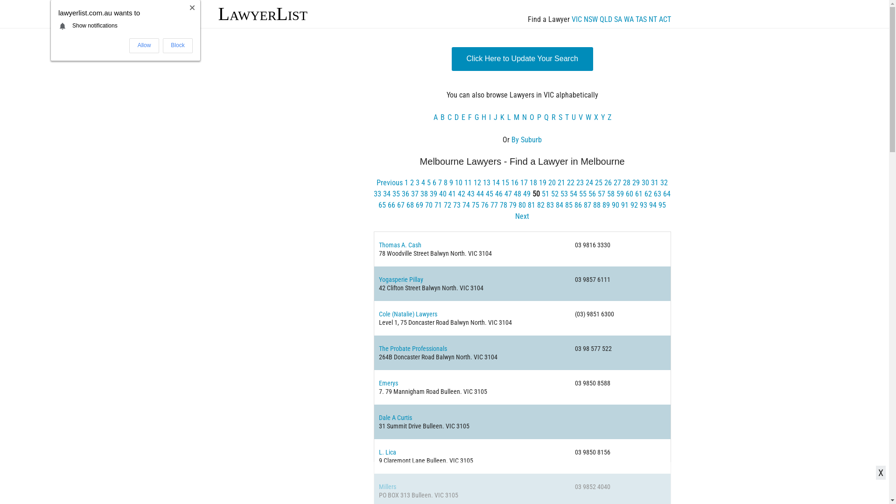 Image resolution: width=896 pixels, height=504 pixels. What do you see at coordinates (539, 118) in the screenshot?
I see `P` at bounding box center [539, 118].